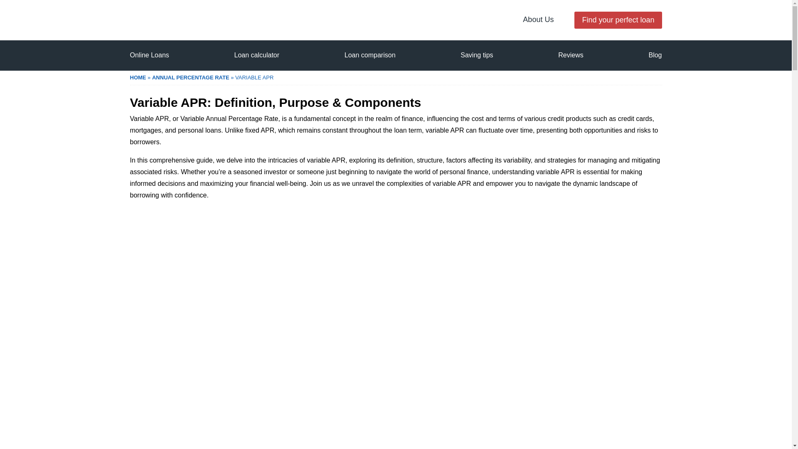 This screenshot has width=798, height=449. What do you see at coordinates (538, 19) in the screenshot?
I see `About Us` at bounding box center [538, 19].